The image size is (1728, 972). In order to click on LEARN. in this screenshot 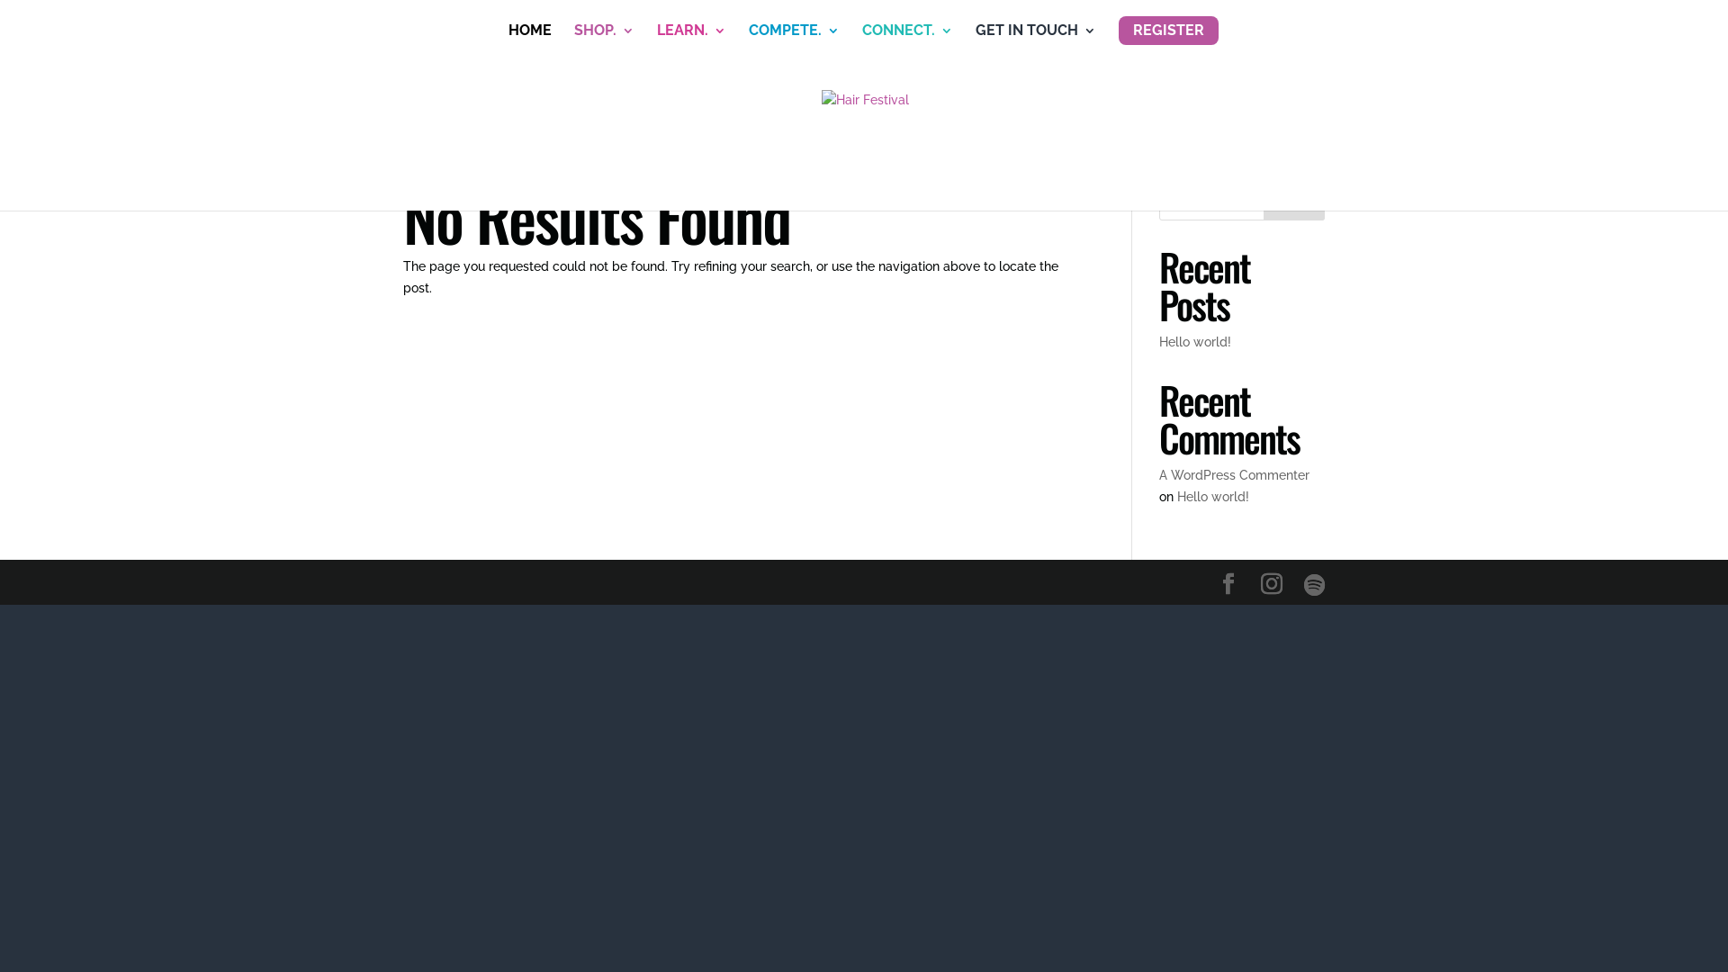, I will do `click(691, 23)`.